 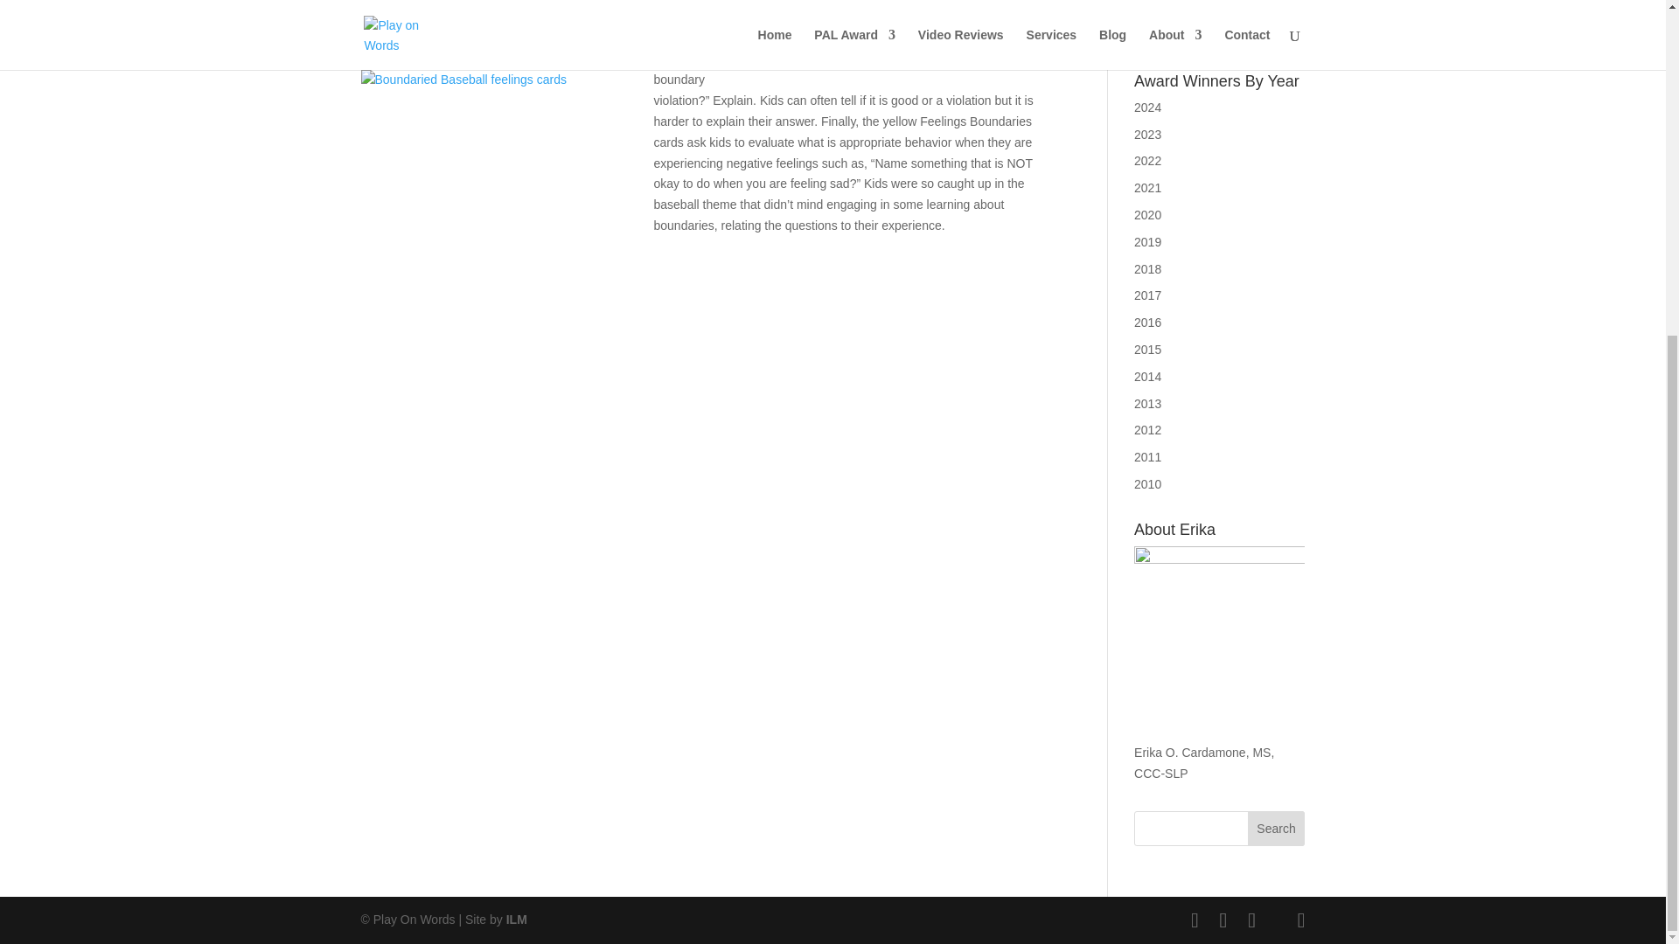 I want to click on 2022, so click(x=1147, y=161).